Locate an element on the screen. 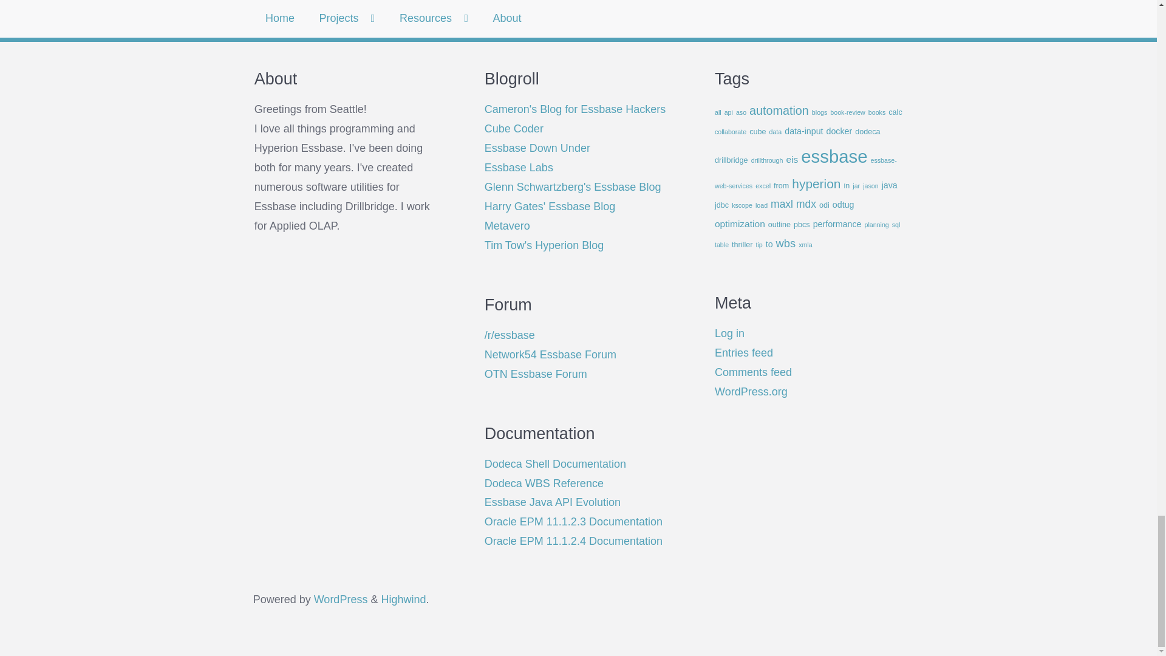 Image resolution: width=1166 pixels, height=656 pixels. WordPress.org is located at coordinates (341, 599).